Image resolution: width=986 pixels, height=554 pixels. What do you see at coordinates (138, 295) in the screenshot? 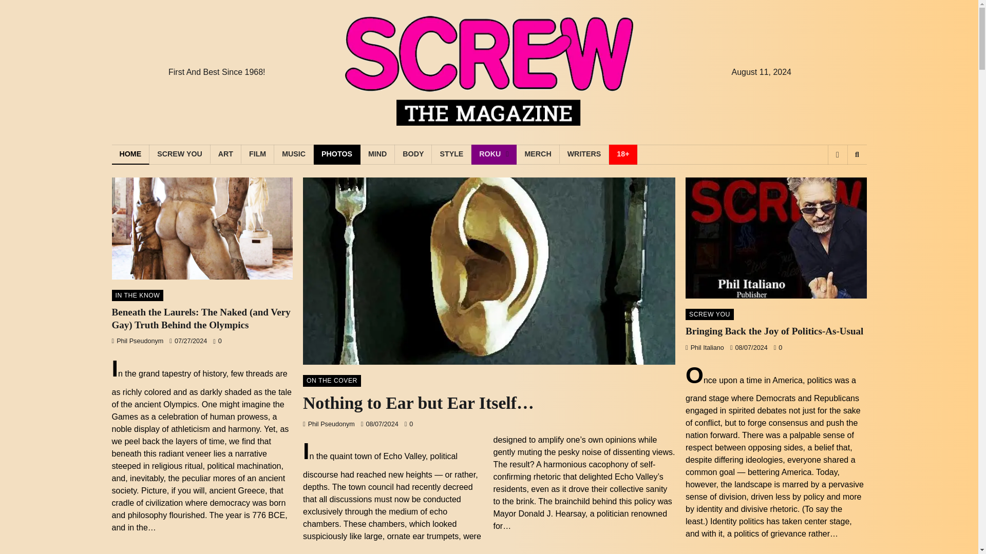
I see `IN THE KNOW` at bounding box center [138, 295].